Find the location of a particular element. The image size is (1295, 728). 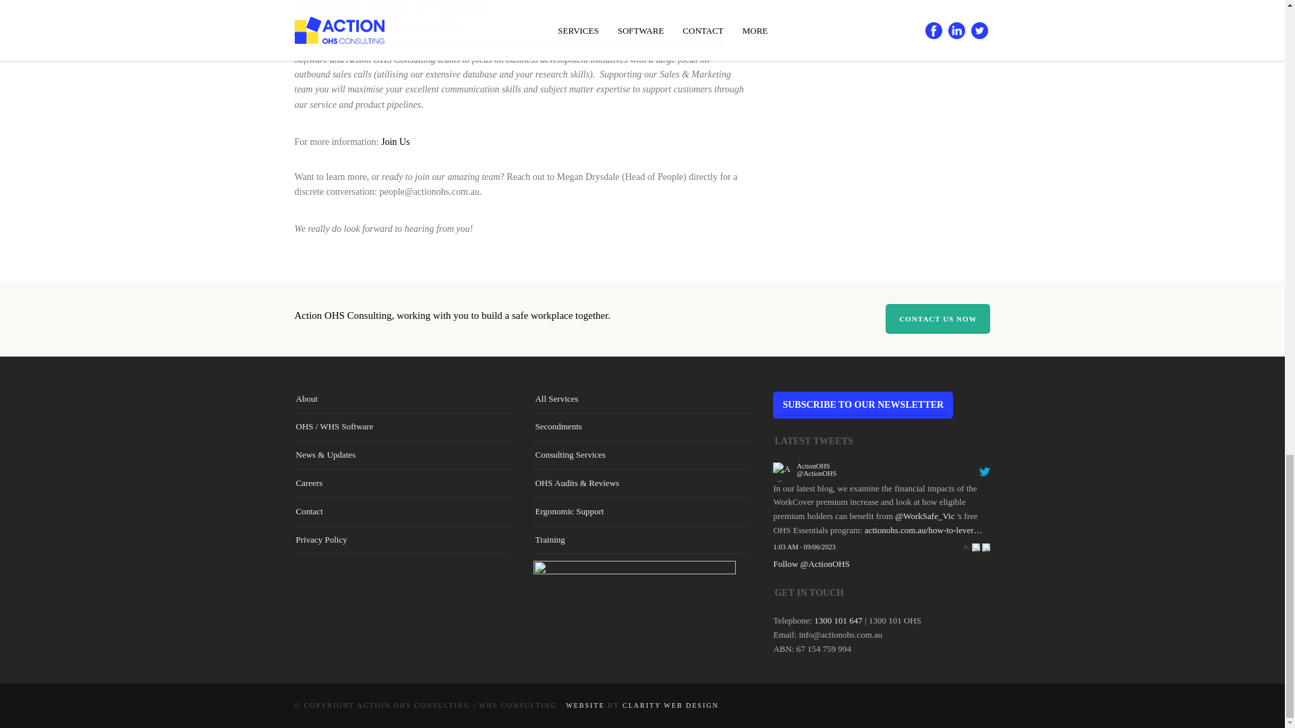

ActionOHS is located at coordinates (782, 473).